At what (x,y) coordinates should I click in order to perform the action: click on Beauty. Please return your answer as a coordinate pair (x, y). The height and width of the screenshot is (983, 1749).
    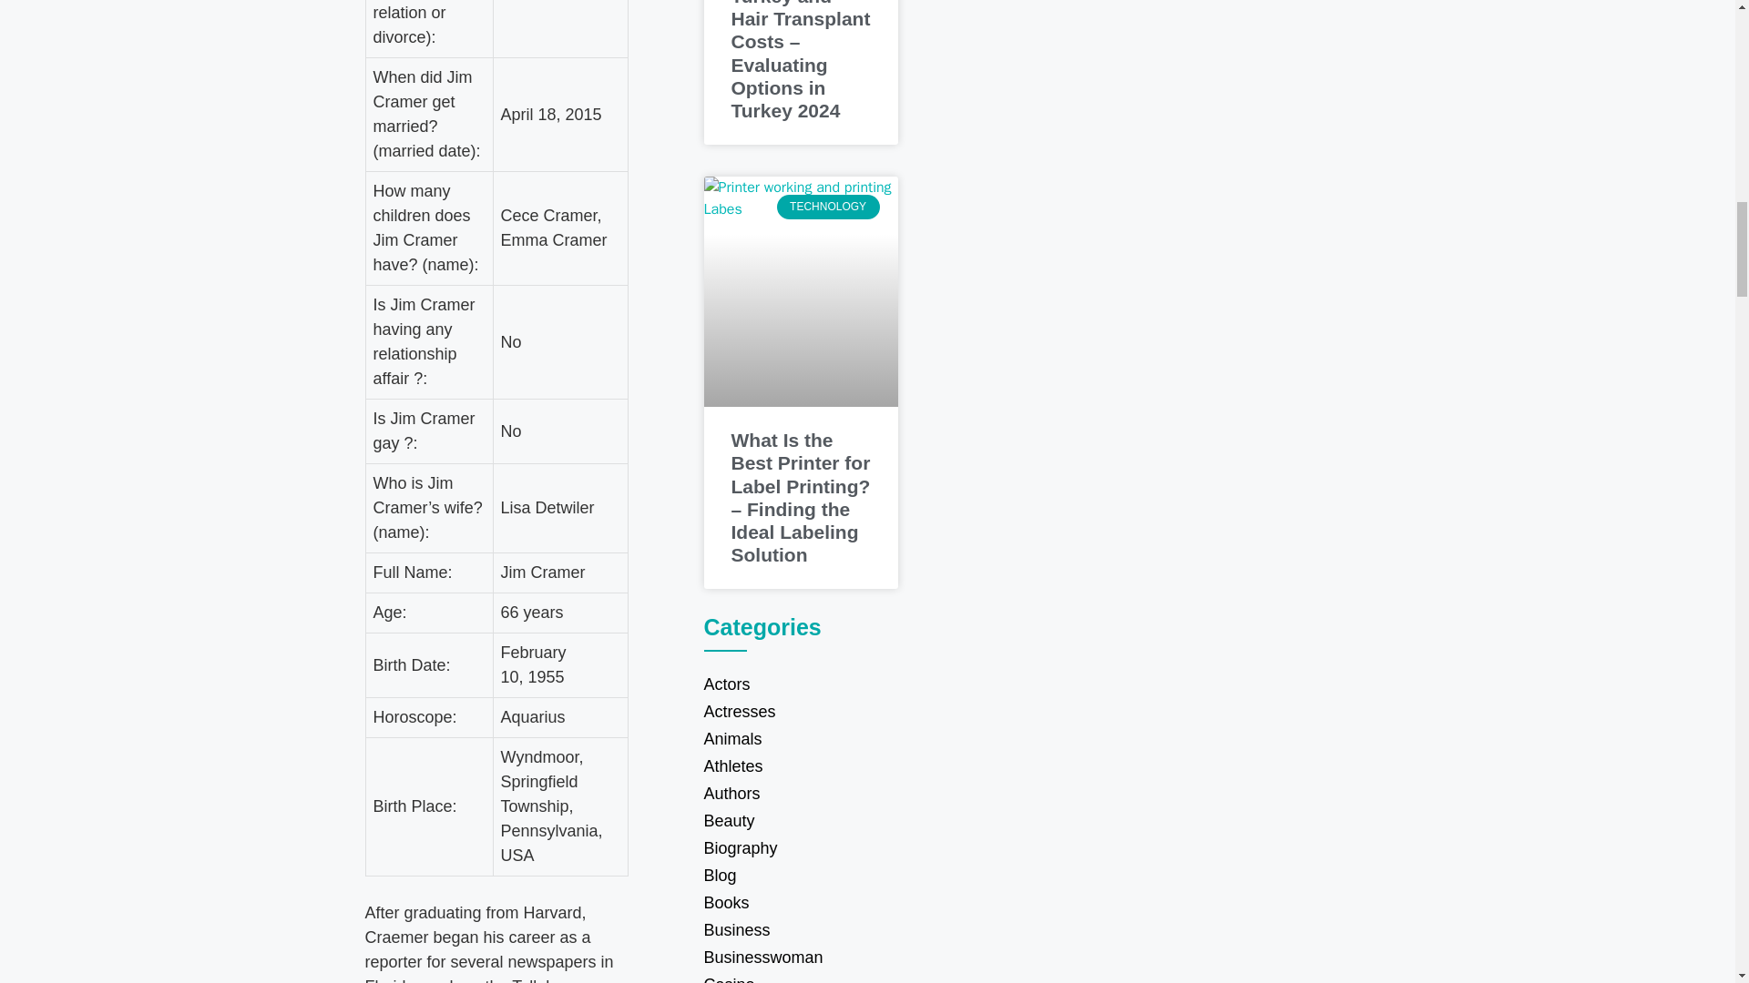
    Looking at the image, I should click on (800, 820).